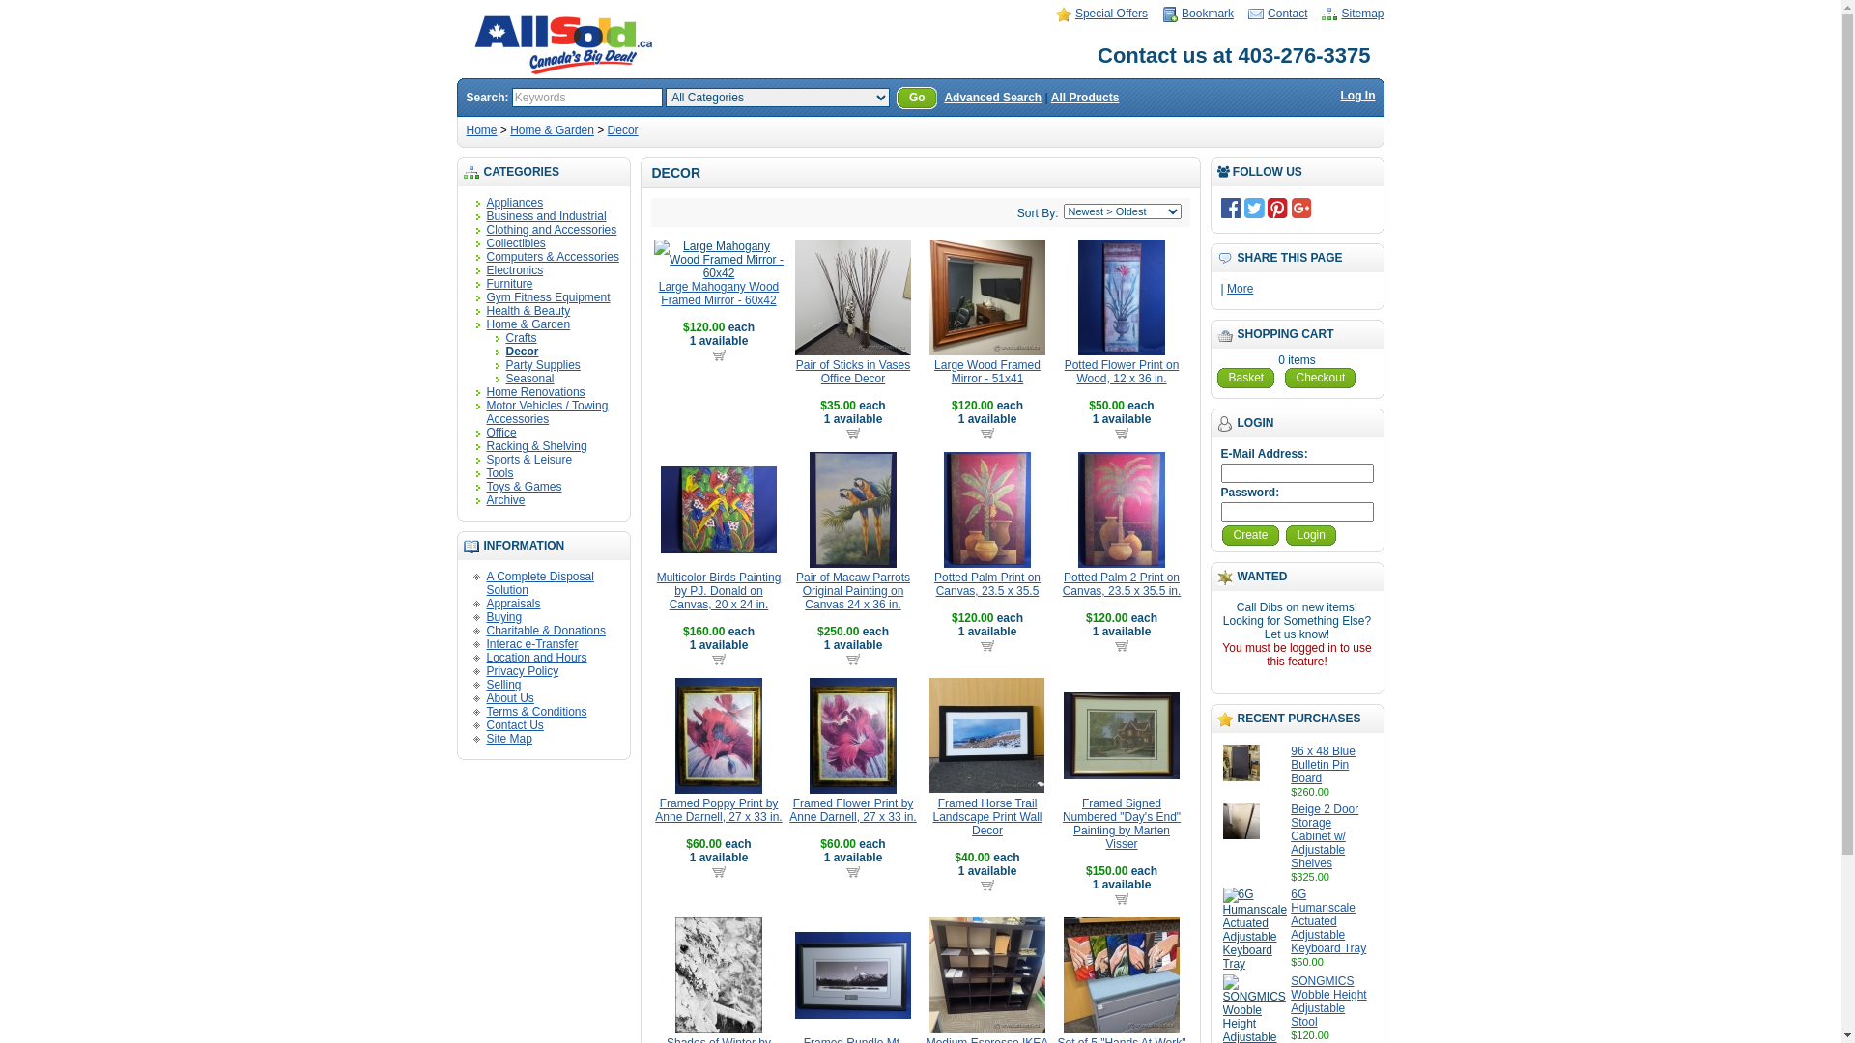  I want to click on Home & Garden, so click(529, 324).